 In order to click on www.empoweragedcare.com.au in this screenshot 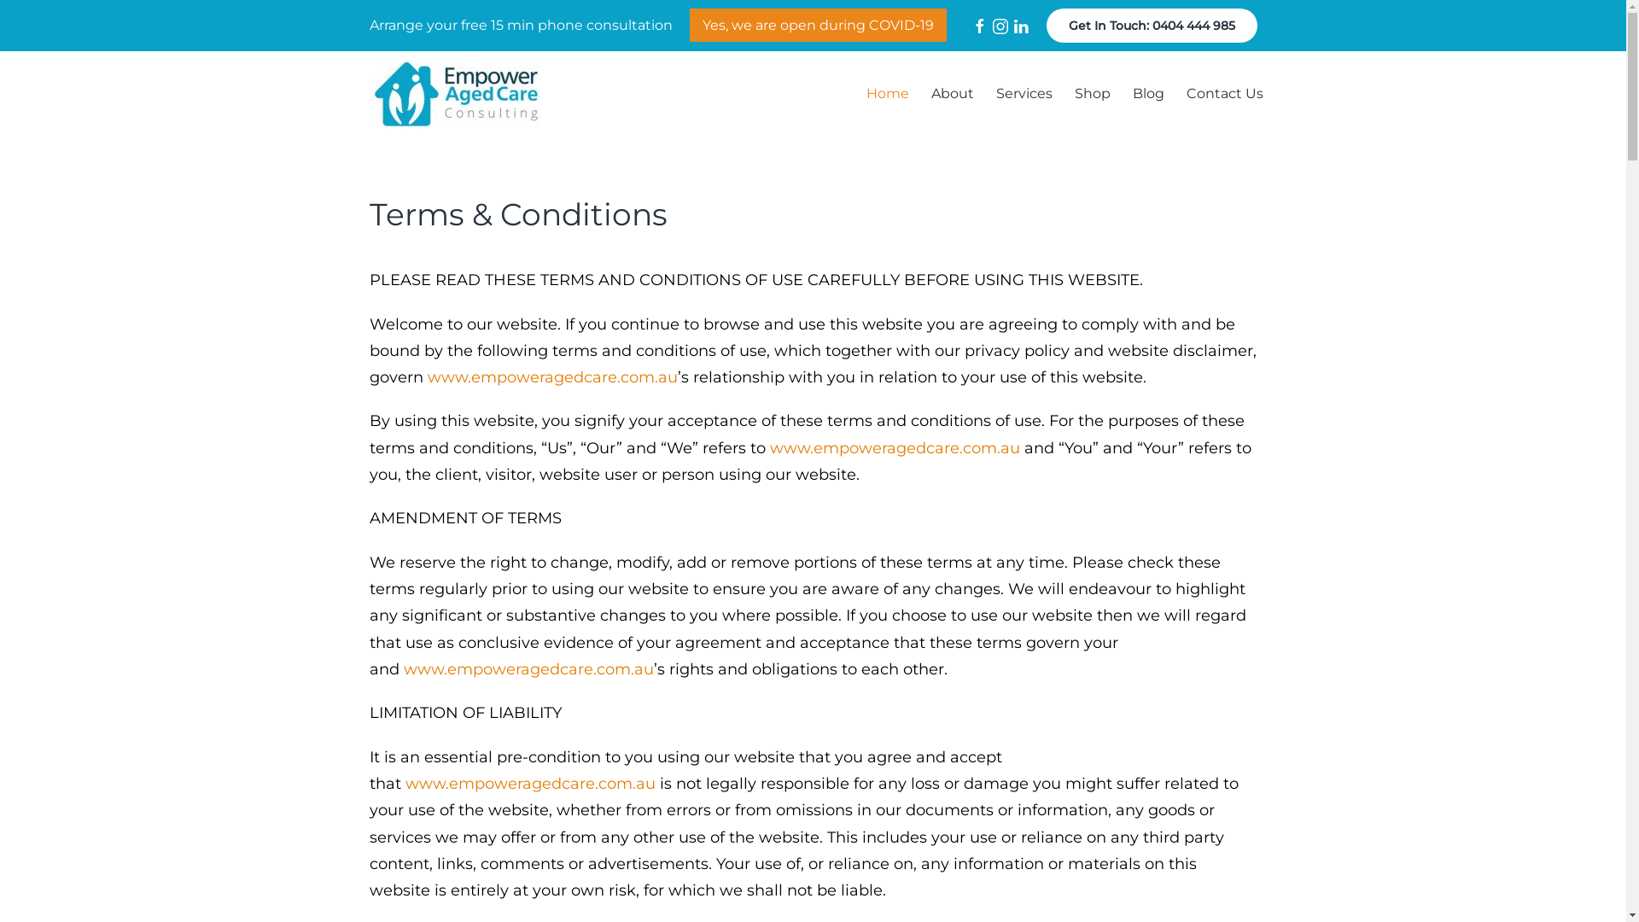, I will do `click(895, 448)`.